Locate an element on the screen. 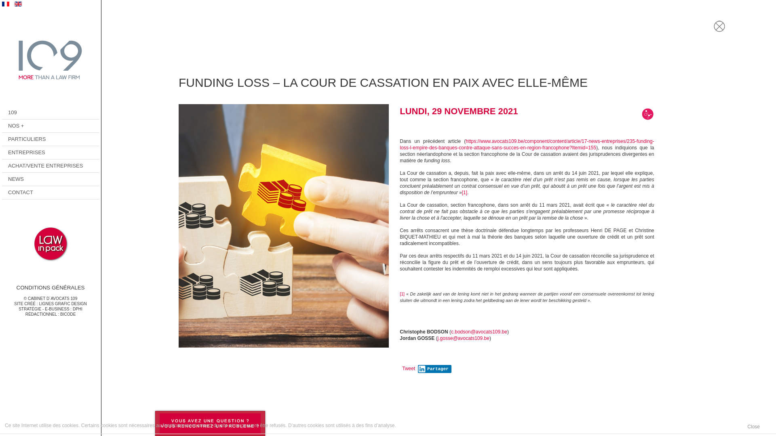 This screenshot has height=436, width=776. PARTICULIERS is located at coordinates (50, 139).